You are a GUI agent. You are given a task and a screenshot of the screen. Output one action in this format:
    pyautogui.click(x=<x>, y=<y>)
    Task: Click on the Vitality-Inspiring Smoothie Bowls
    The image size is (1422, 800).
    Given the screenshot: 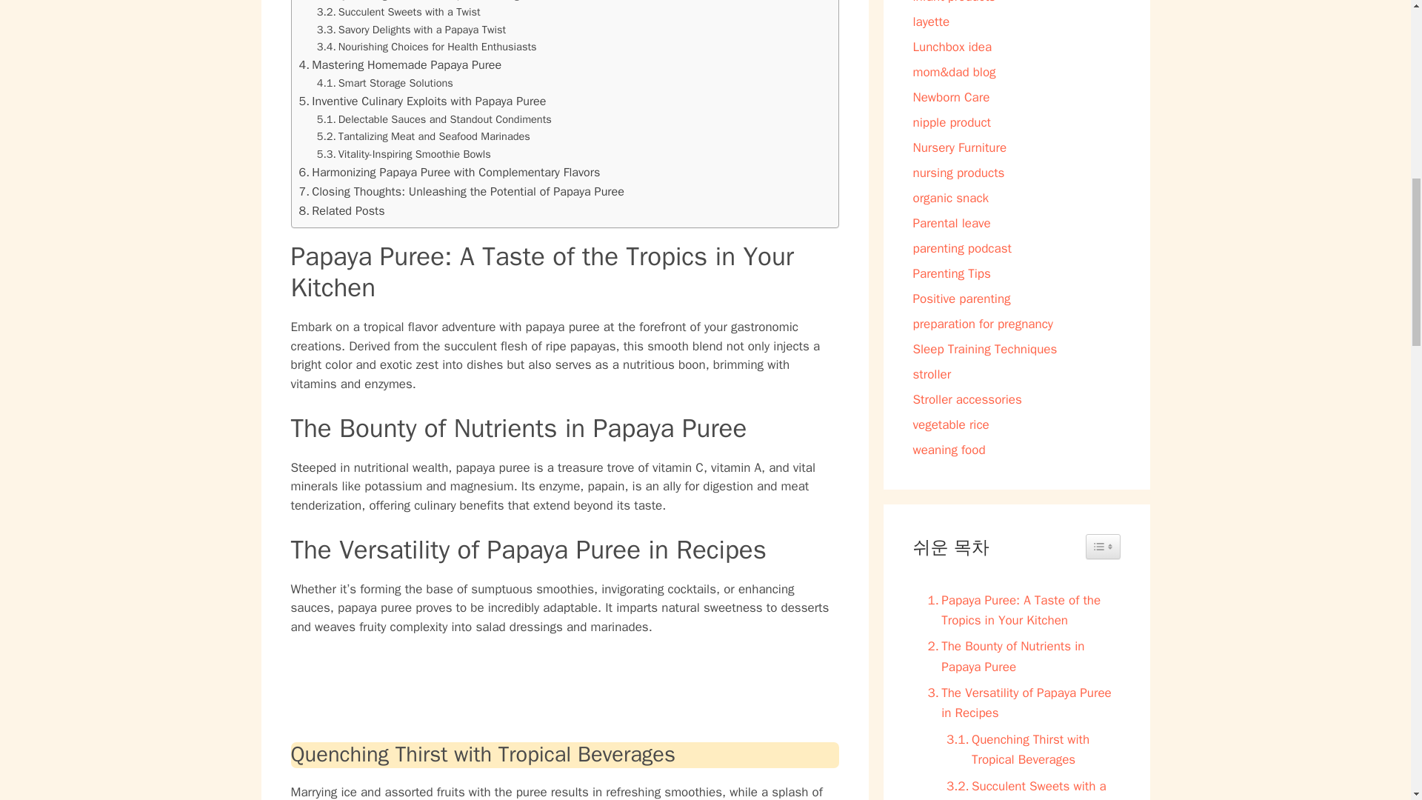 What is the action you would take?
    pyautogui.click(x=404, y=154)
    